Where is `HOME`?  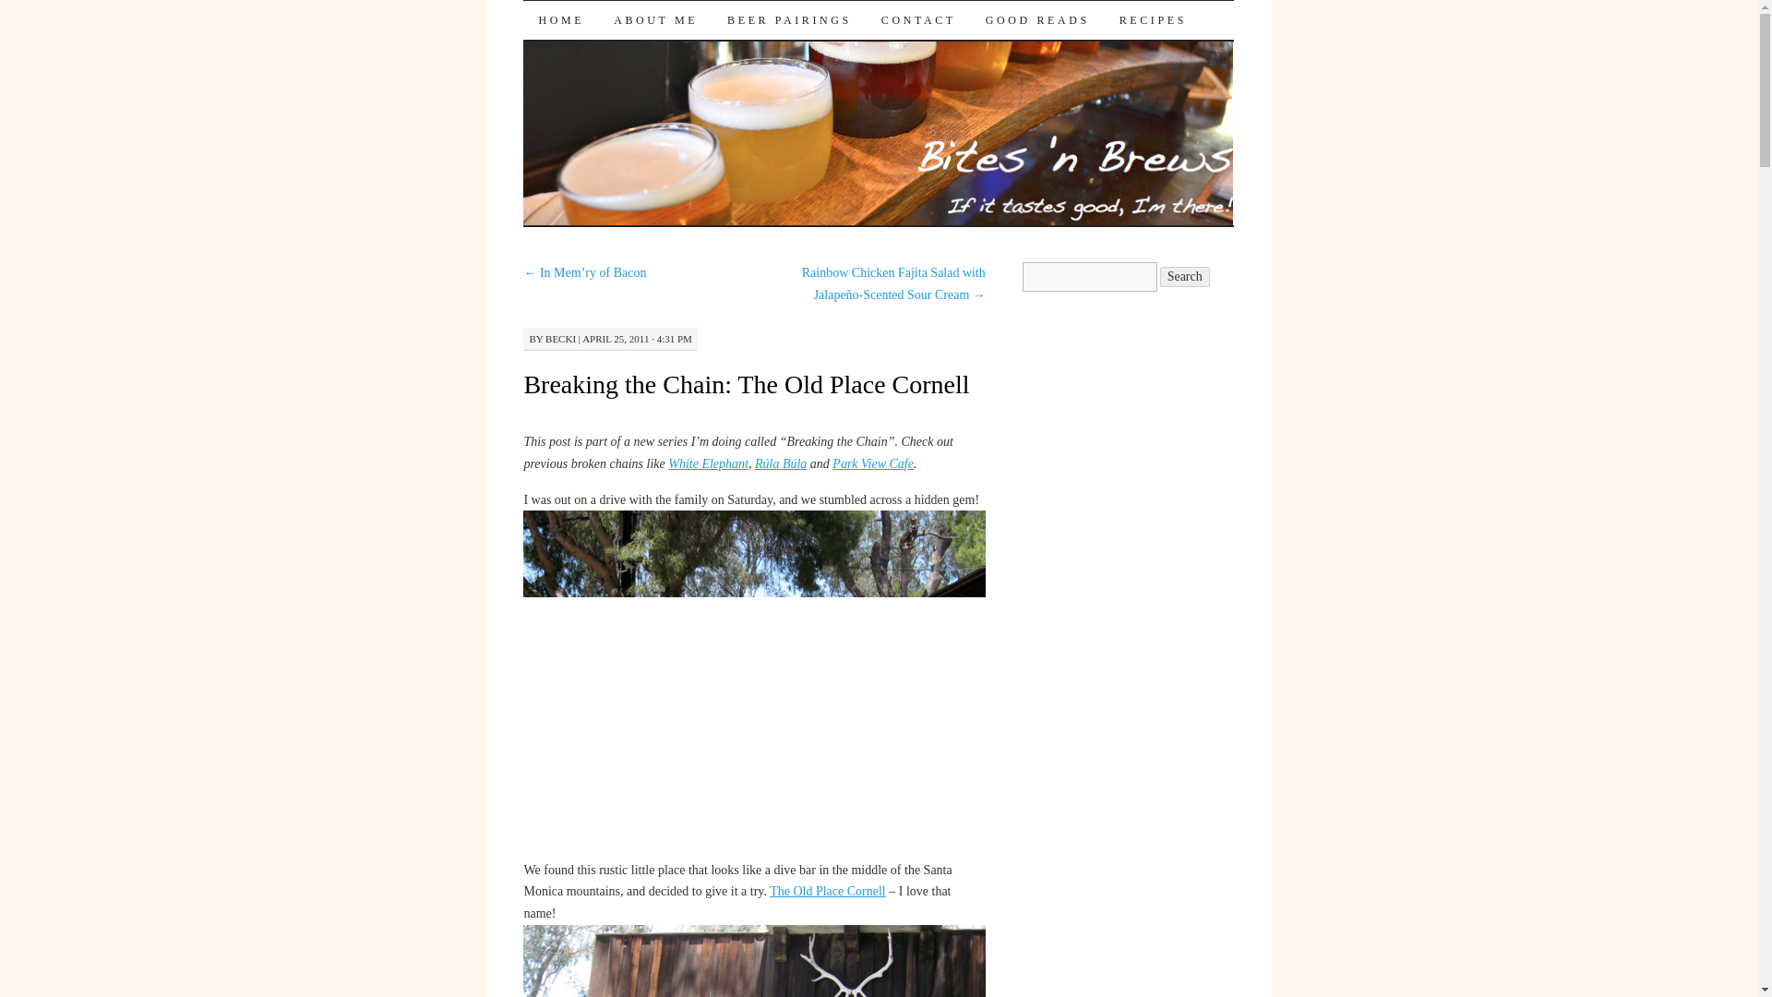 HOME is located at coordinates (560, 20).